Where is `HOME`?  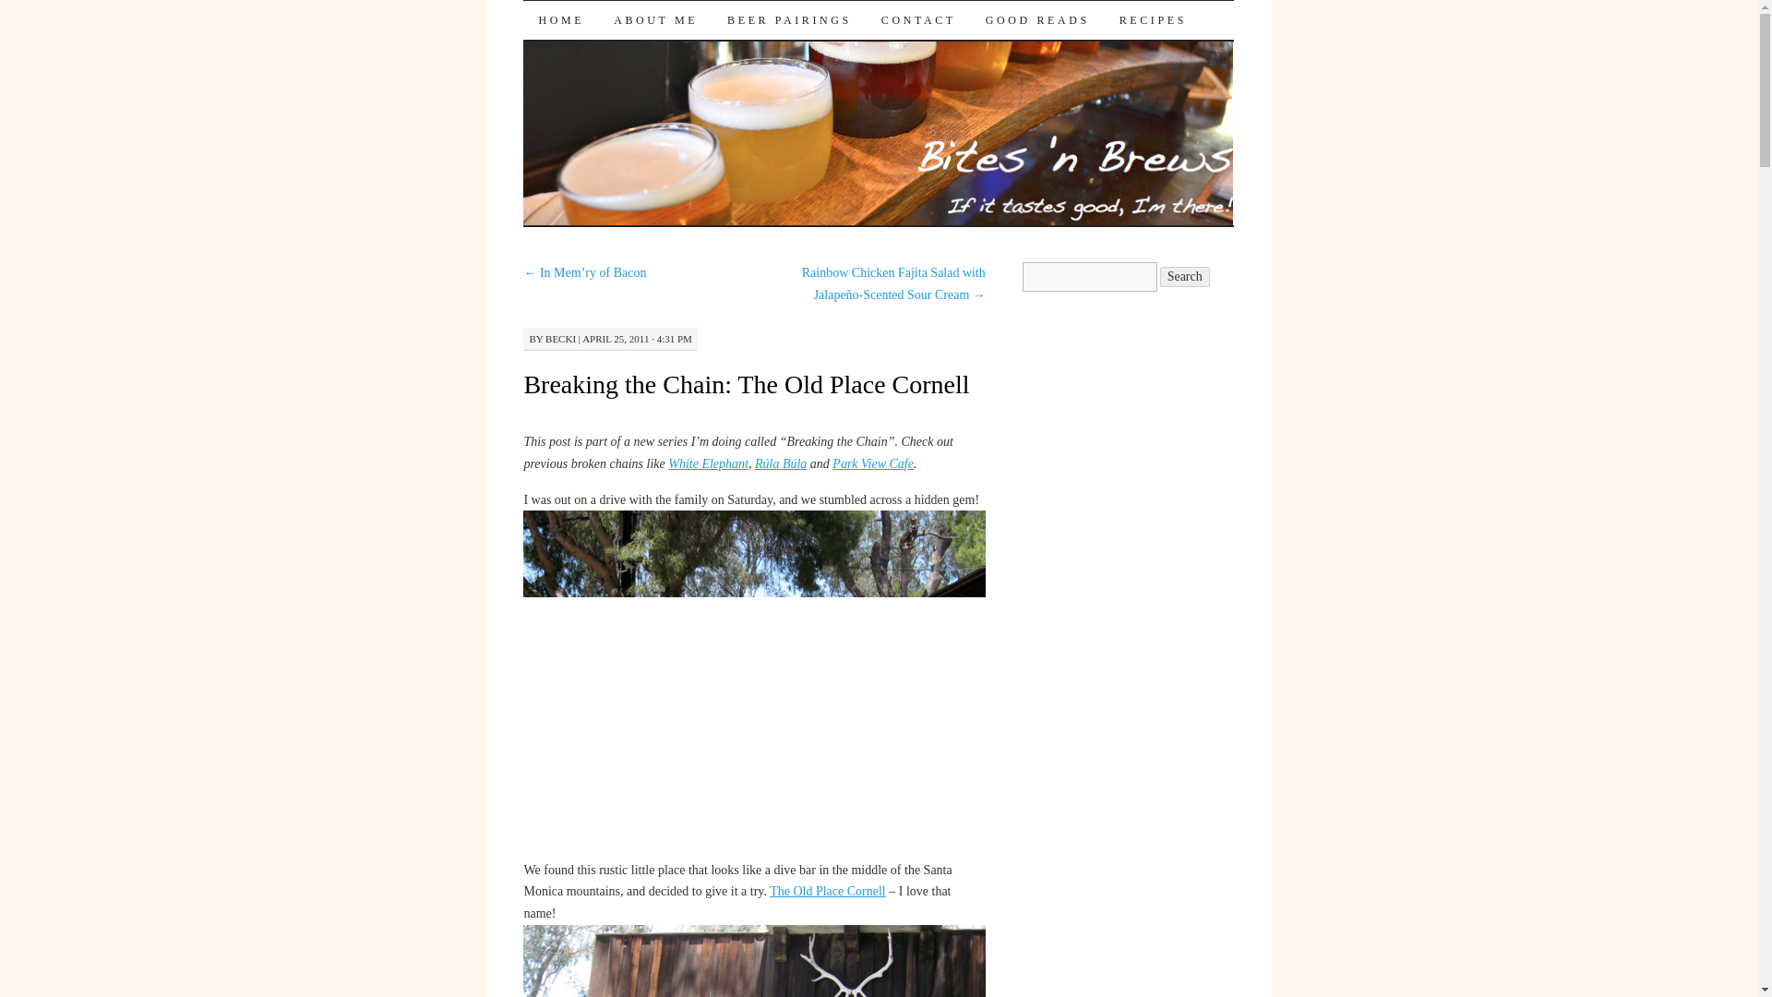 HOME is located at coordinates (560, 20).